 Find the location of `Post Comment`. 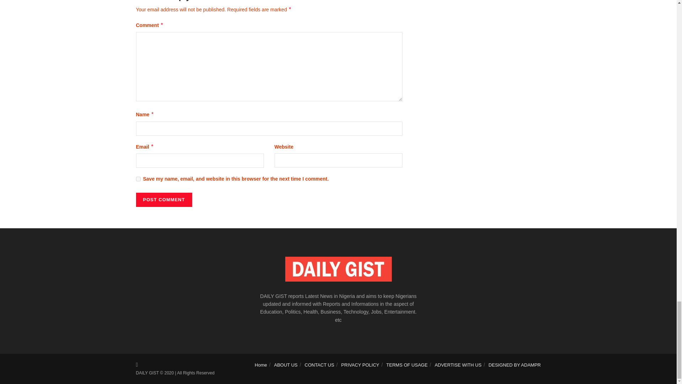

Post Comment is located at coordinates (163, 200).